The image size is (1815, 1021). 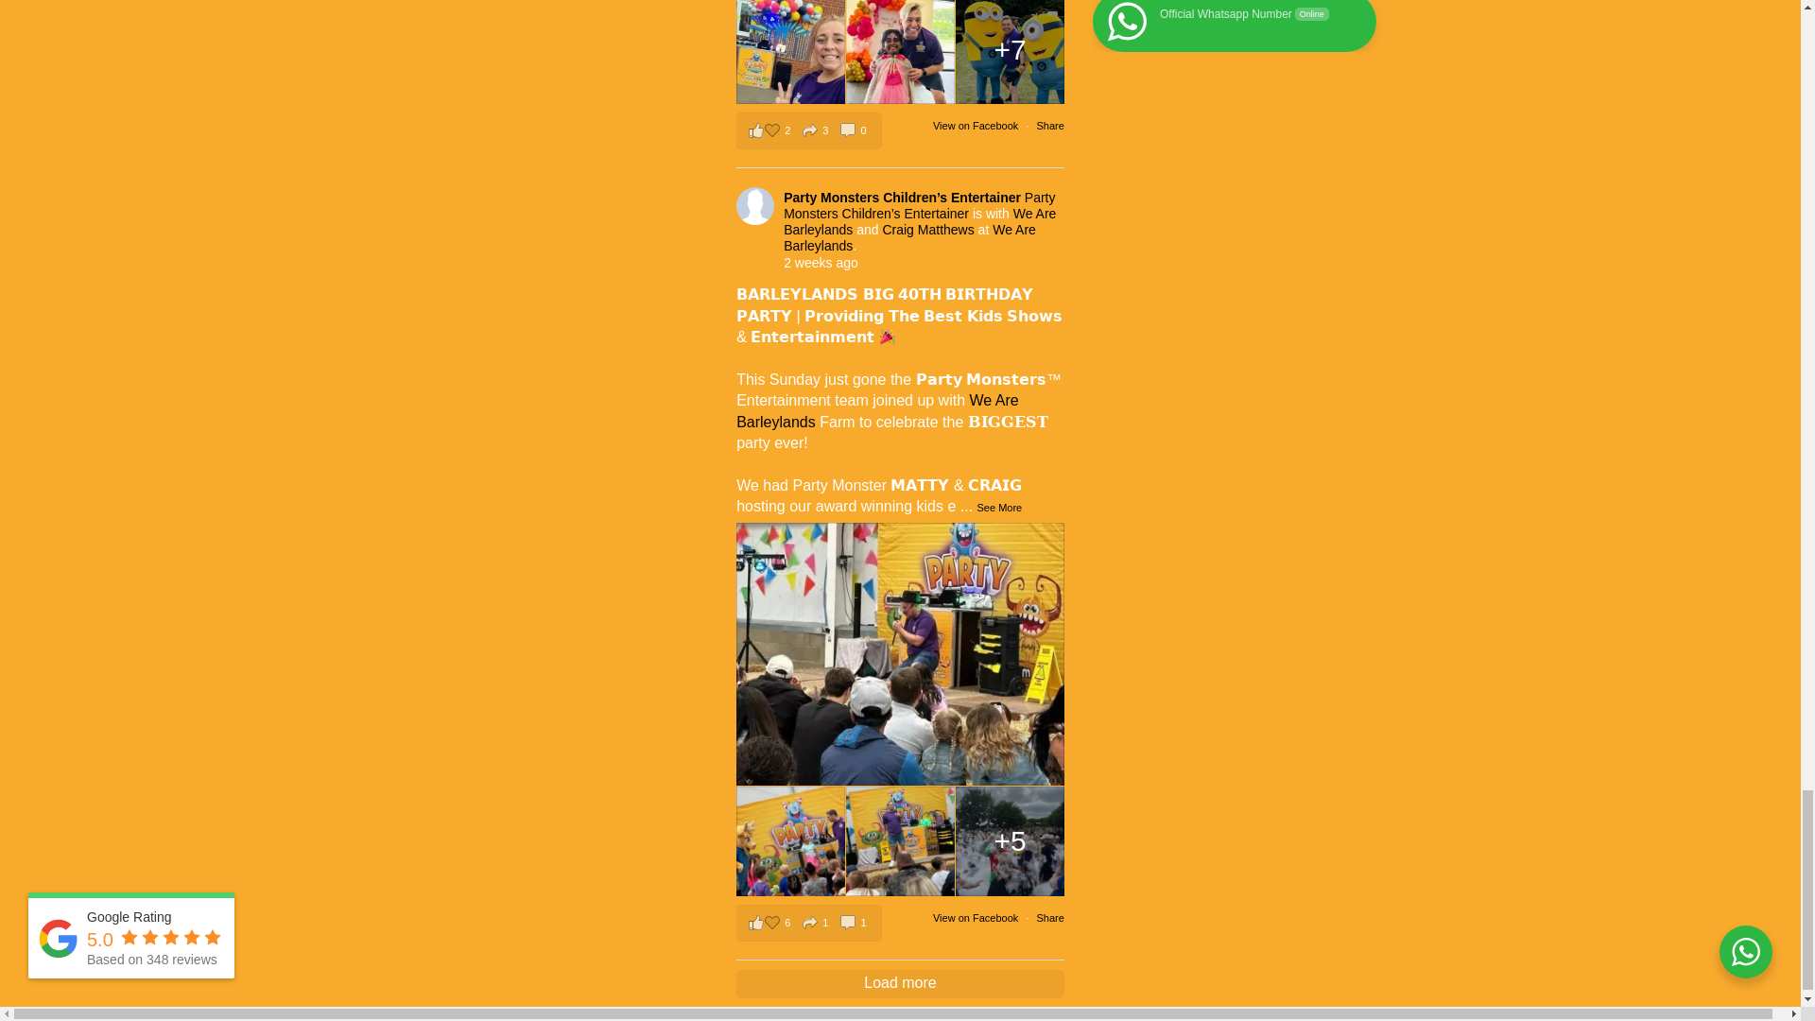 I want to click on Share, so click(x=1049, y=126).